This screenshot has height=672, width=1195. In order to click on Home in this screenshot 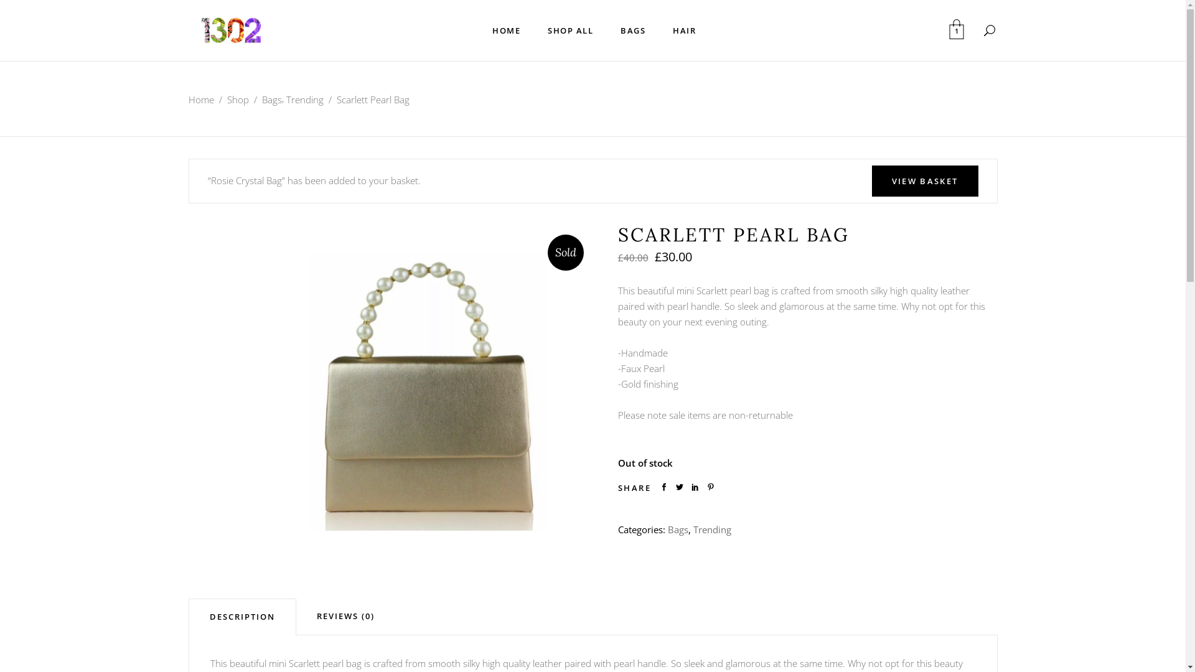, I will do `click(200, 100)`.